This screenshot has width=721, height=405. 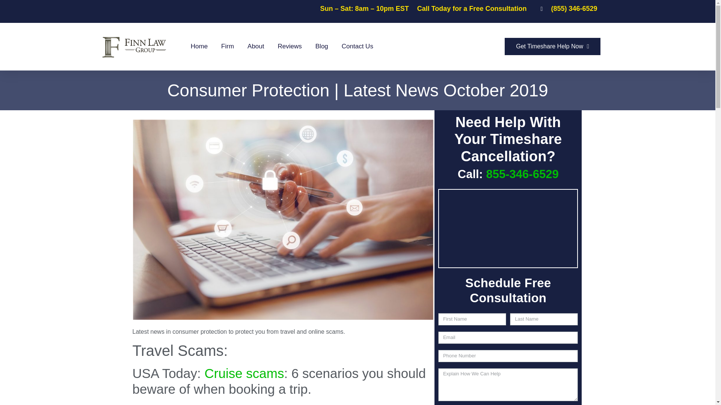 What do you see at coordinates (357, 46) in the screenshot?
I see `Contact Us` at bounding box center [357, 46].